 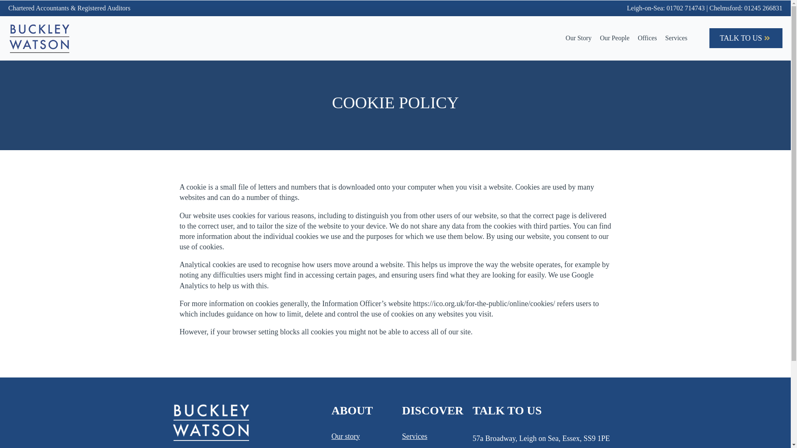 What do you see at coordinates (685, 8) in the screenshot?
I see `01702 714743` at bounding box center [685, 8].